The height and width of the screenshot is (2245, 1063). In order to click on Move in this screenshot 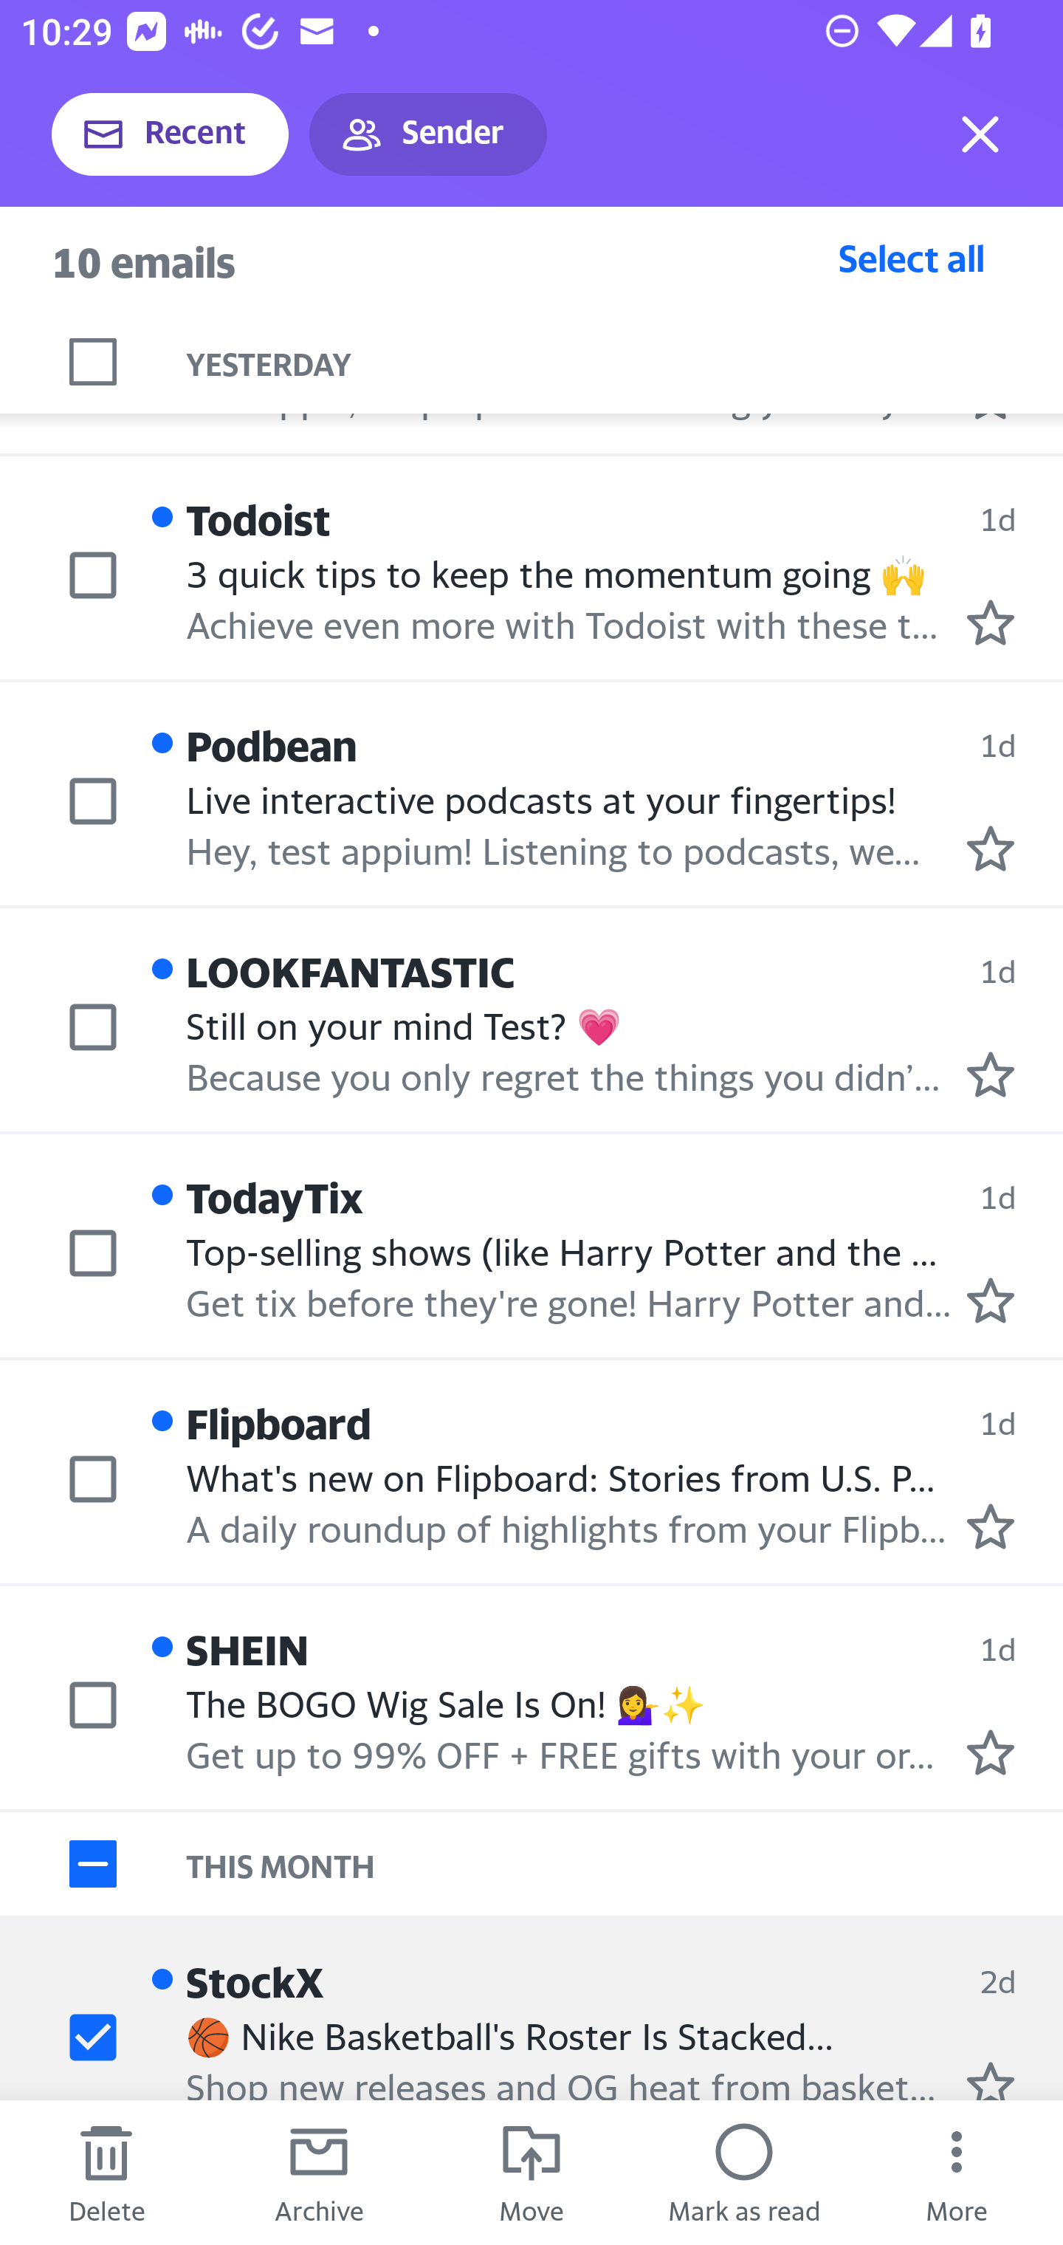, I will do `click(531, 2173)`.